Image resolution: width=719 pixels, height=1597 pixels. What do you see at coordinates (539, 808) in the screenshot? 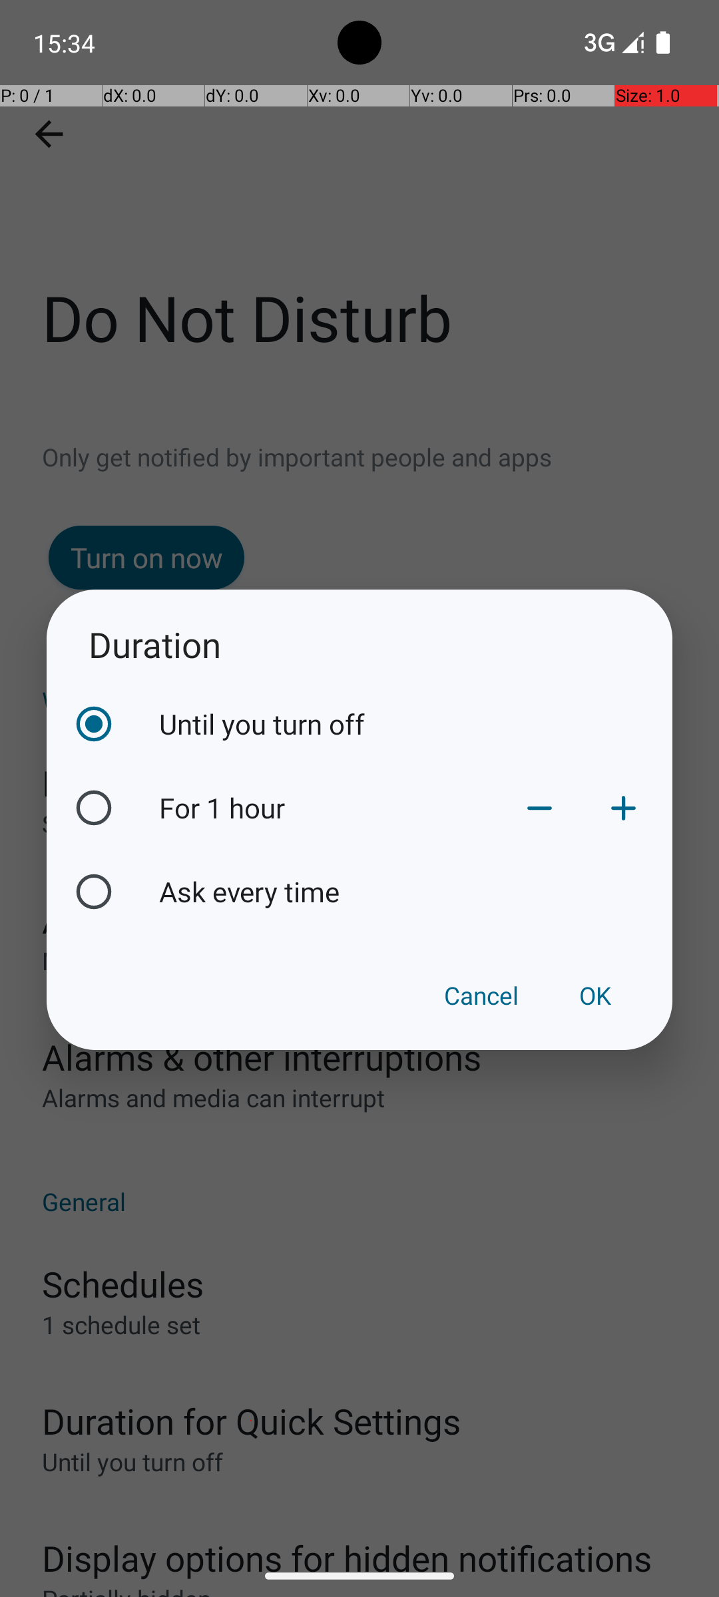
I see `Less time.` at bounding box center [539, 808].